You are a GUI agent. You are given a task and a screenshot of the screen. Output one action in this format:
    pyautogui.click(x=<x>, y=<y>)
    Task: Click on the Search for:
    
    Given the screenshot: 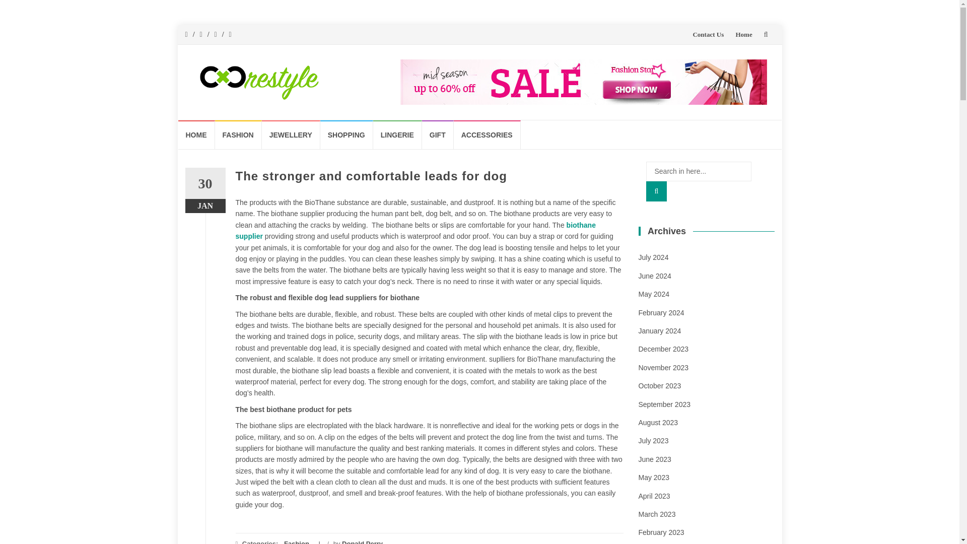 What is the action you would take?
    pyautogui.click(x=698, y=171)
    